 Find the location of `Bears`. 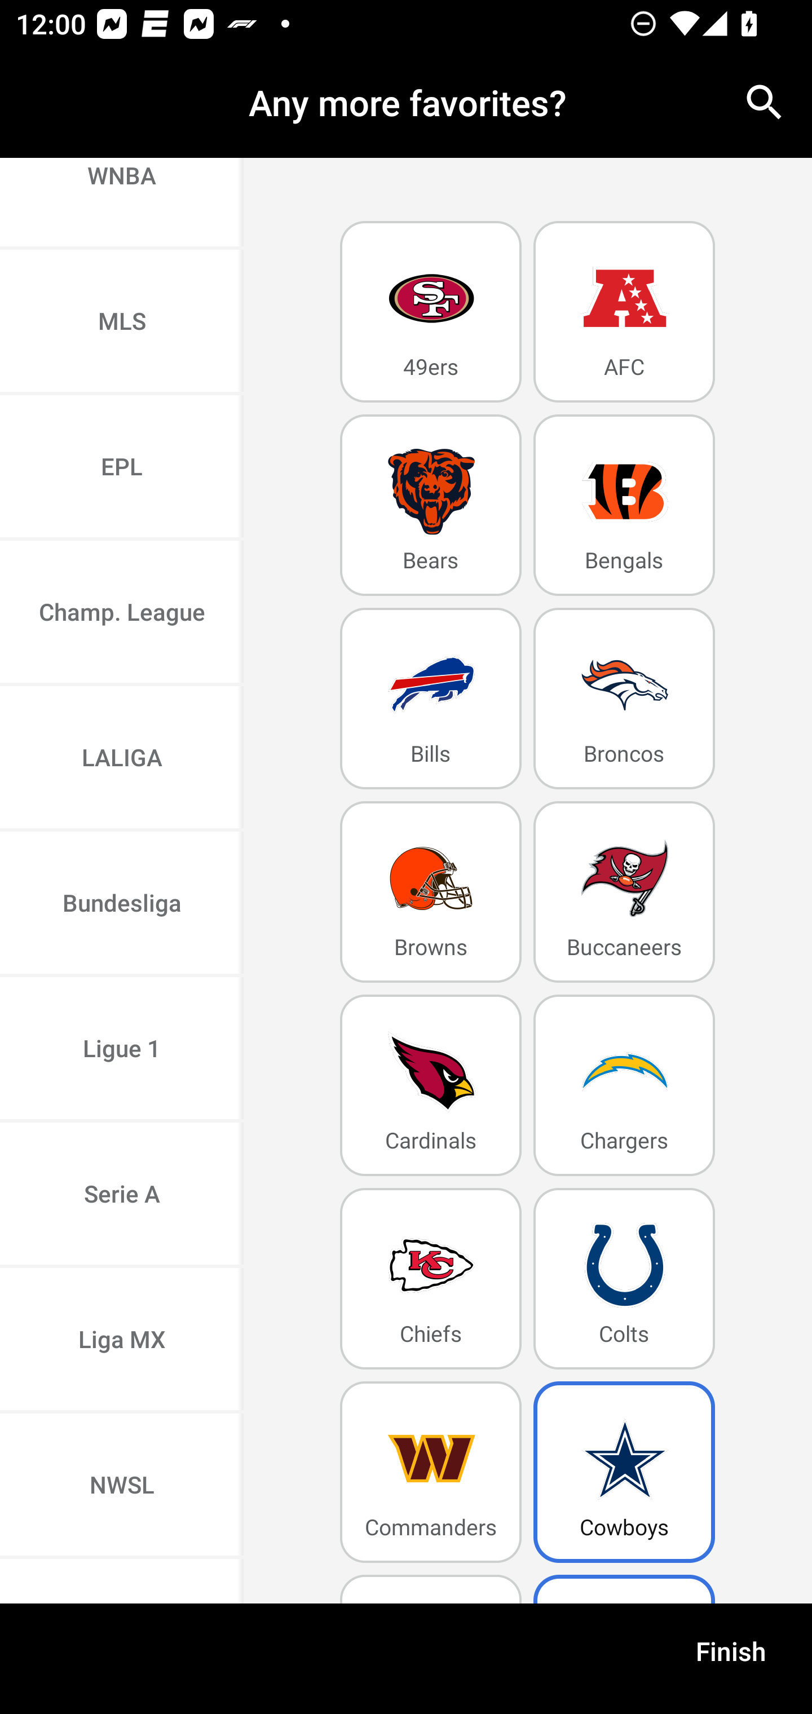

Bears is located at coordinates (431, 505).